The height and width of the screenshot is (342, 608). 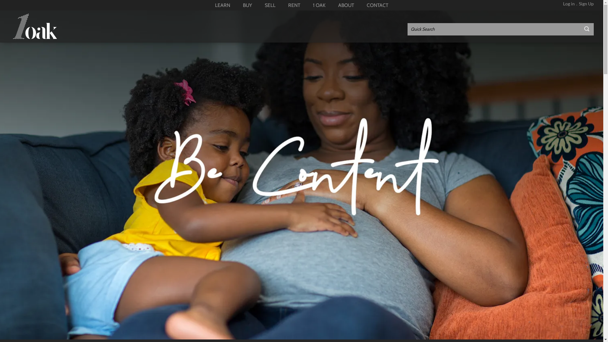 What do you see at coordinates (377, 5) in the screenshot?
I see `CONTACT` at bounding box center [377, 5].